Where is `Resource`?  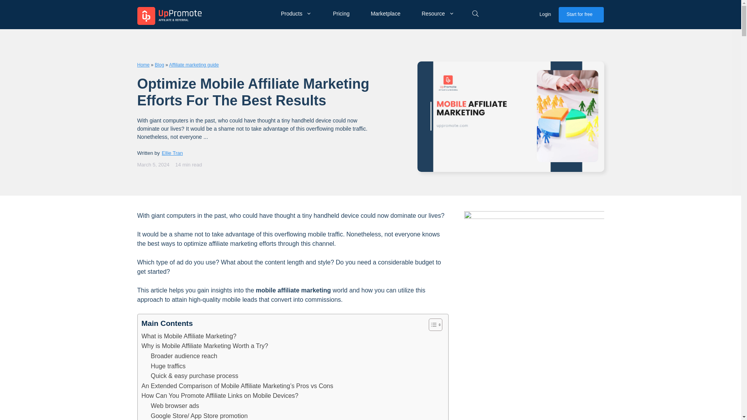
Resource is located at coordinates (440, 13).